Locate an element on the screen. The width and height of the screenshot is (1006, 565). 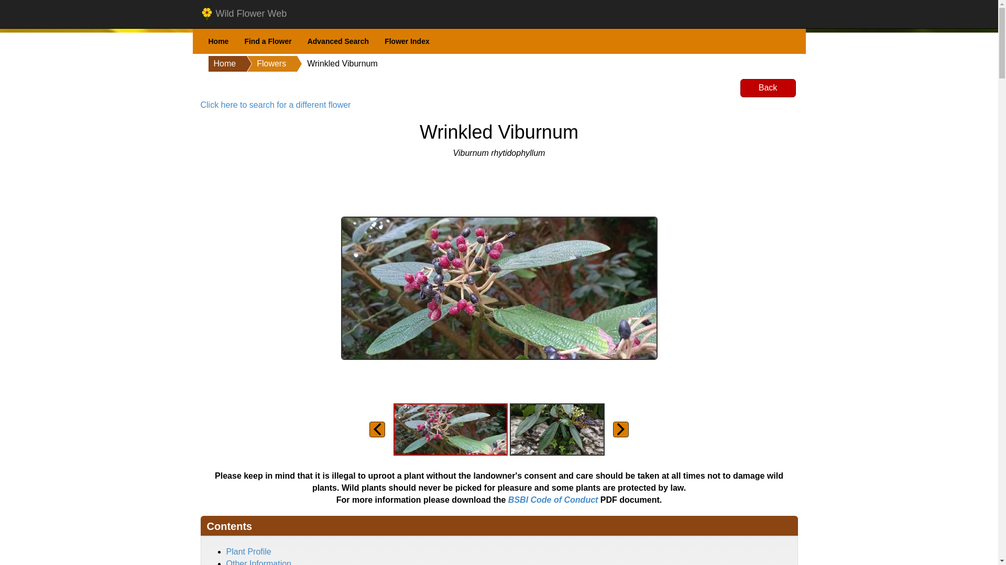
Flowers is located at coordinates (260, 64).